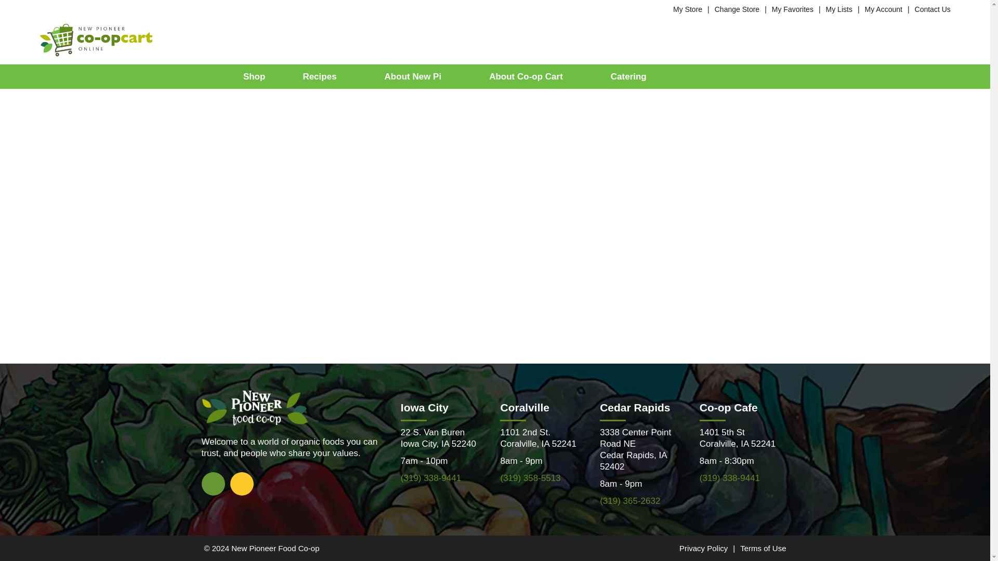  Describe the element at coordinates (255, 76) in the screenshot. I see `Shop` at that location.